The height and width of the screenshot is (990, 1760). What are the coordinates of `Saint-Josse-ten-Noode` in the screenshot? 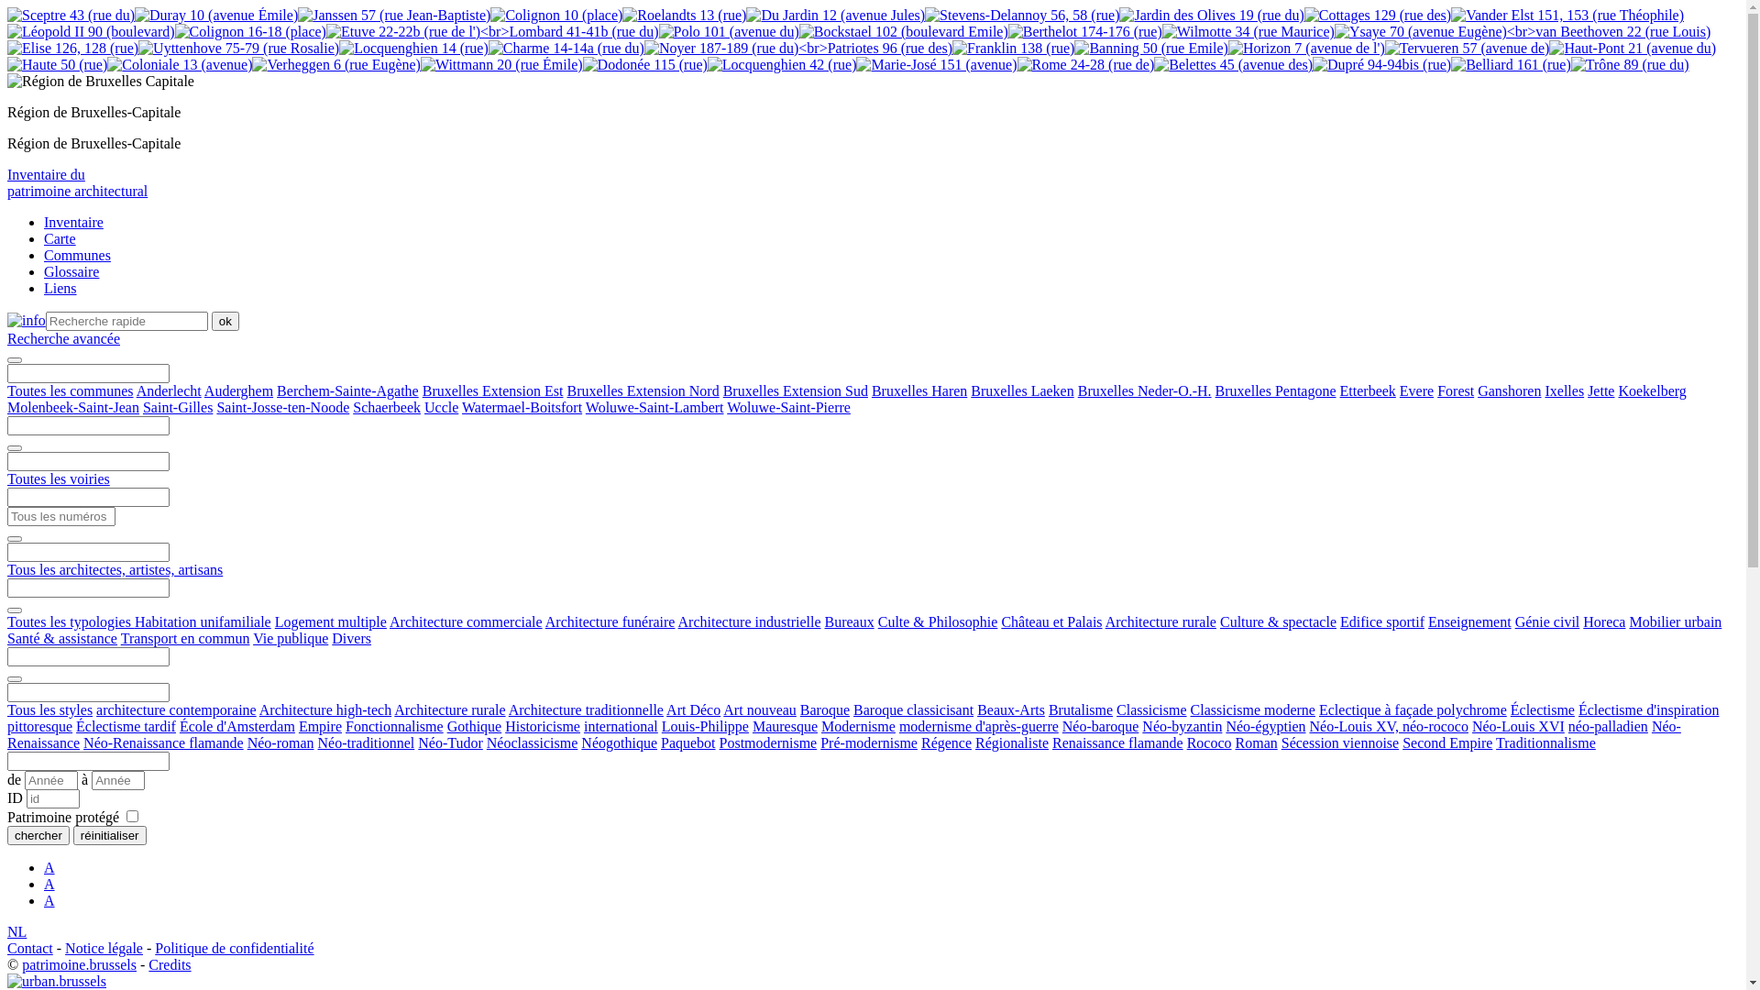 It's located at (282, 407).